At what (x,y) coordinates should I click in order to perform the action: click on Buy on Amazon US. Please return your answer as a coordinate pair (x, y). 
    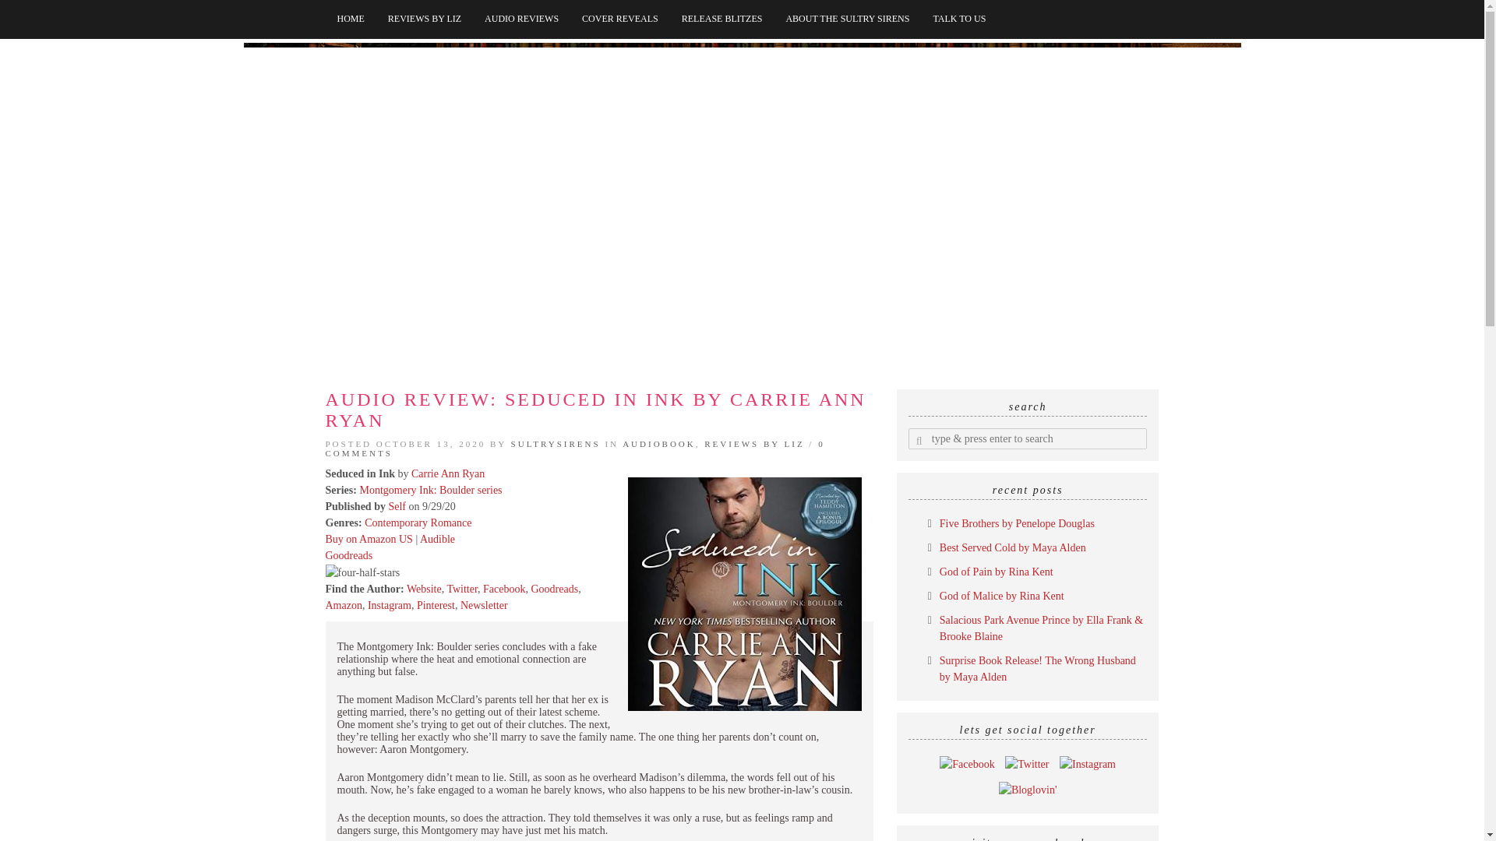
    Looking at the image, I should click on (369, 539).